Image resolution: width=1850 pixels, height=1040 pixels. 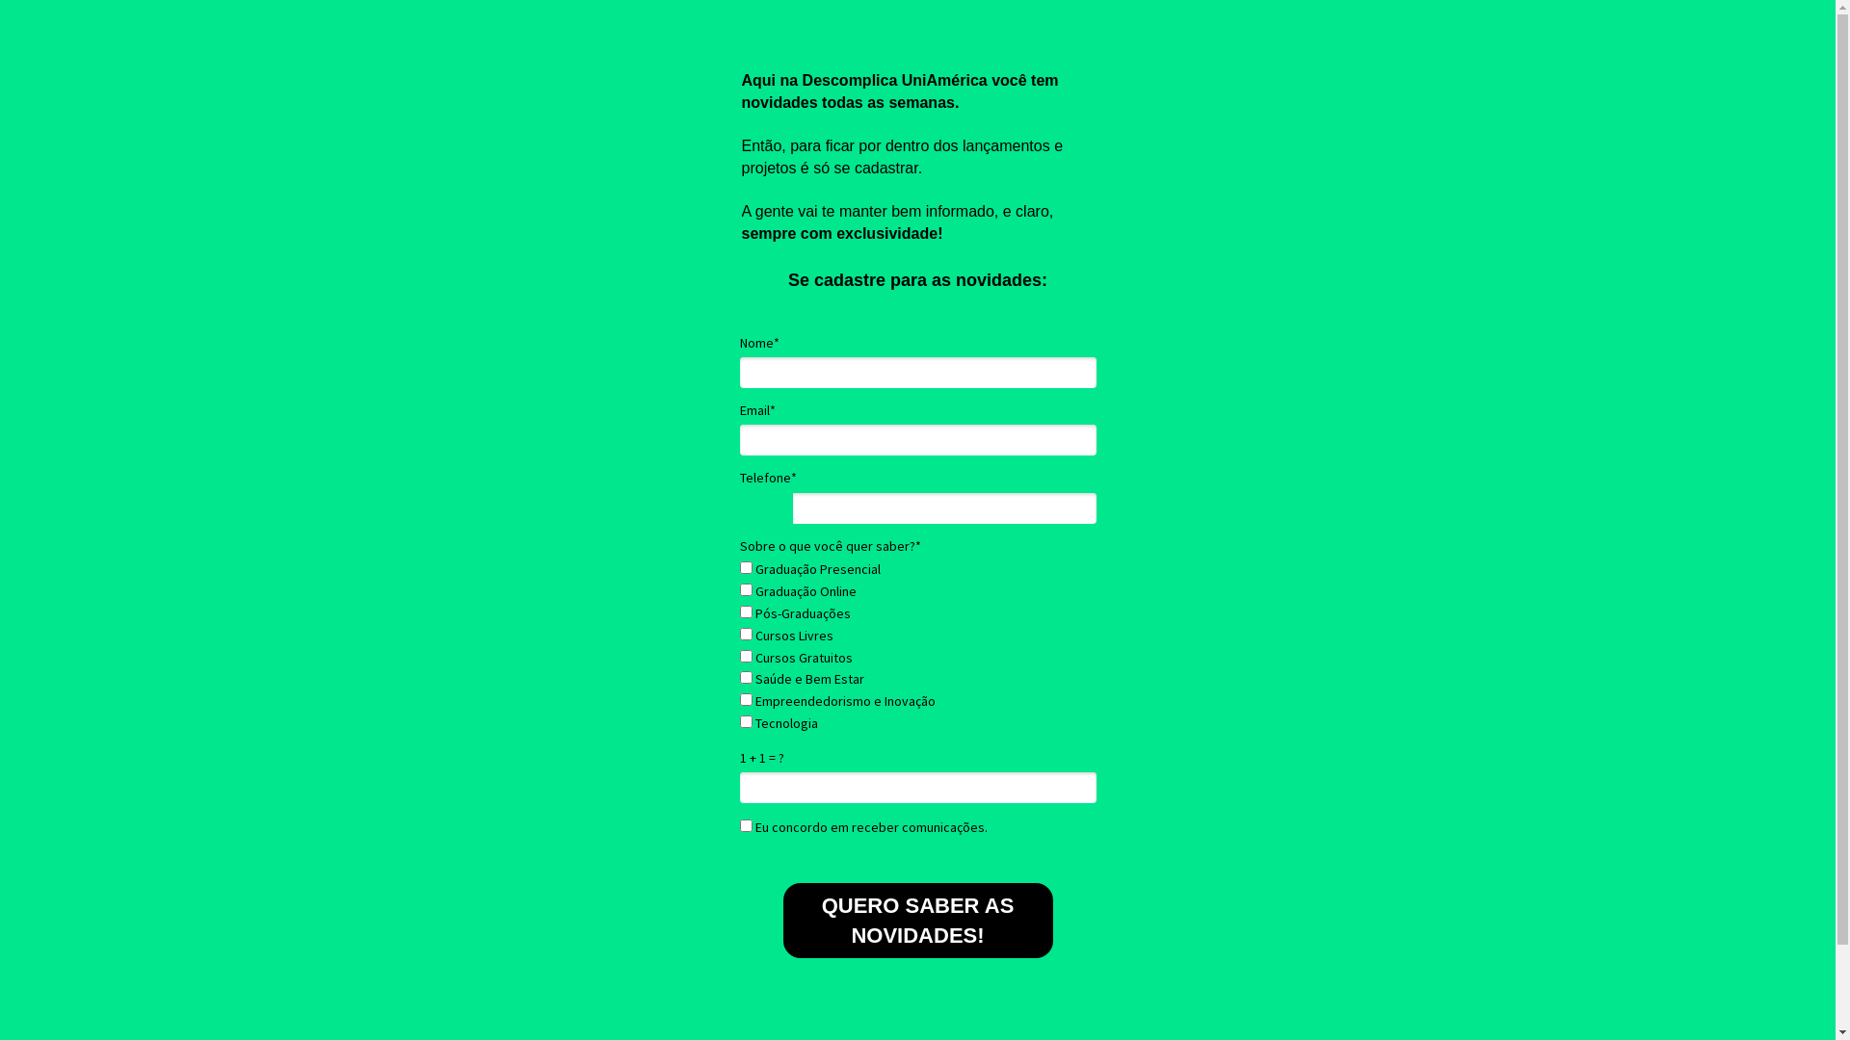 What do you see at coordinates (917, 921) in the screenshot?
I see `QUERO SABER AS NOVIDADES!` at bounding box center [917, 921].